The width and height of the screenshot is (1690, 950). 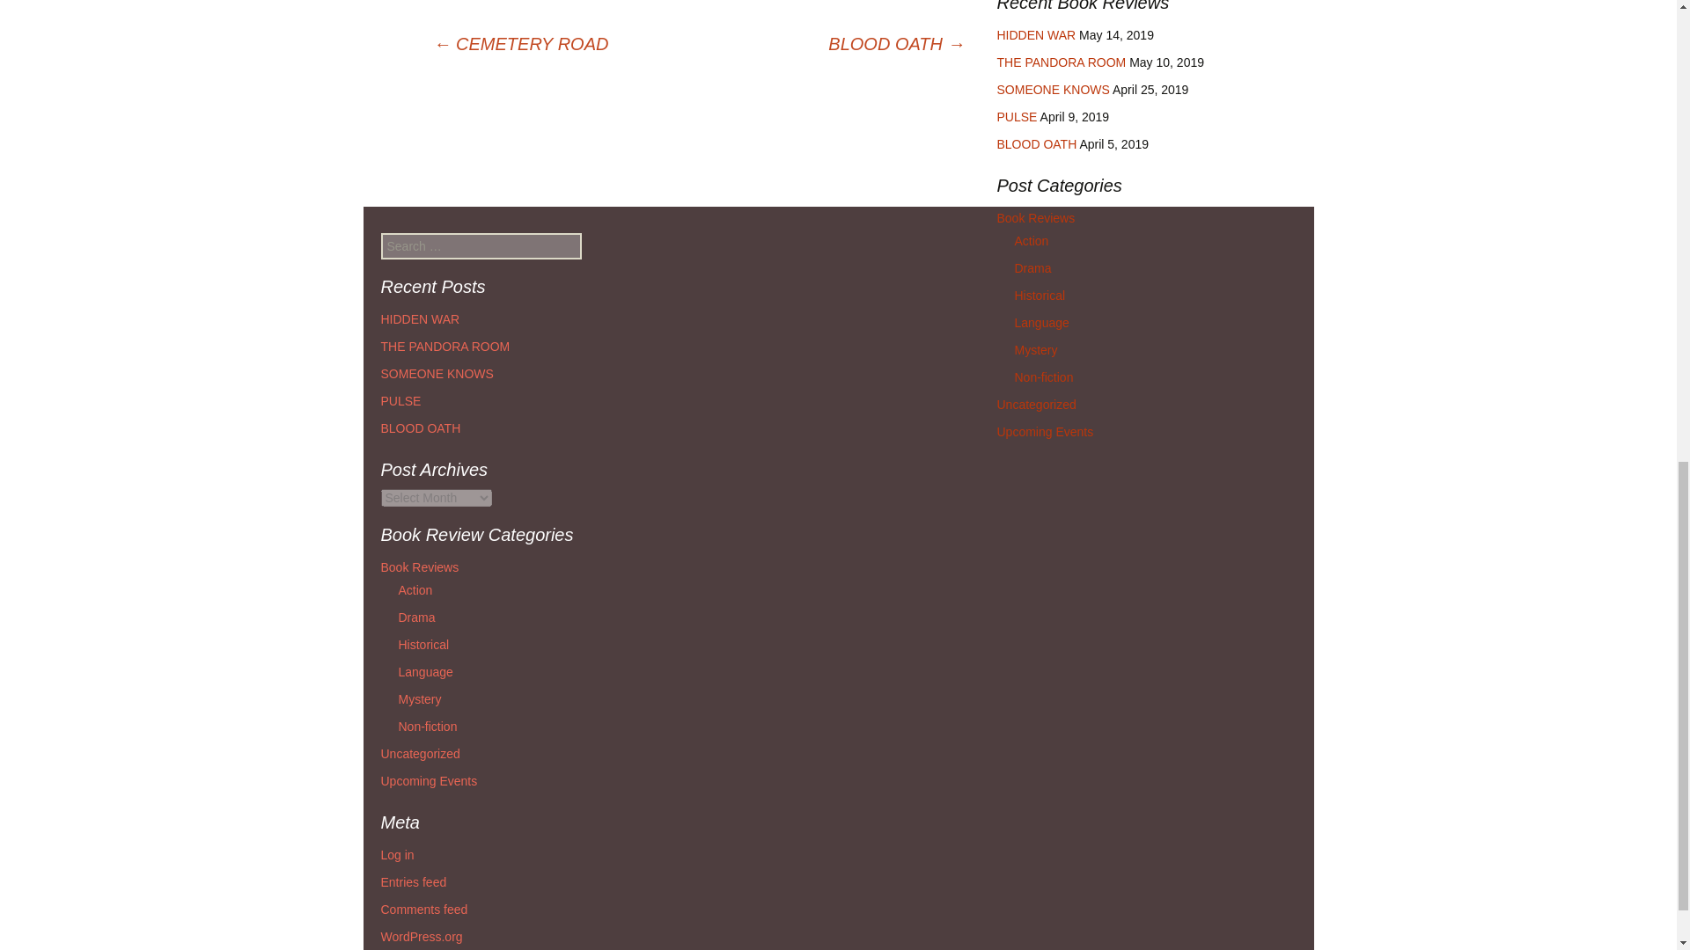 I want to click on THE PANDORA ROOM, so click(x=1061, y=62).